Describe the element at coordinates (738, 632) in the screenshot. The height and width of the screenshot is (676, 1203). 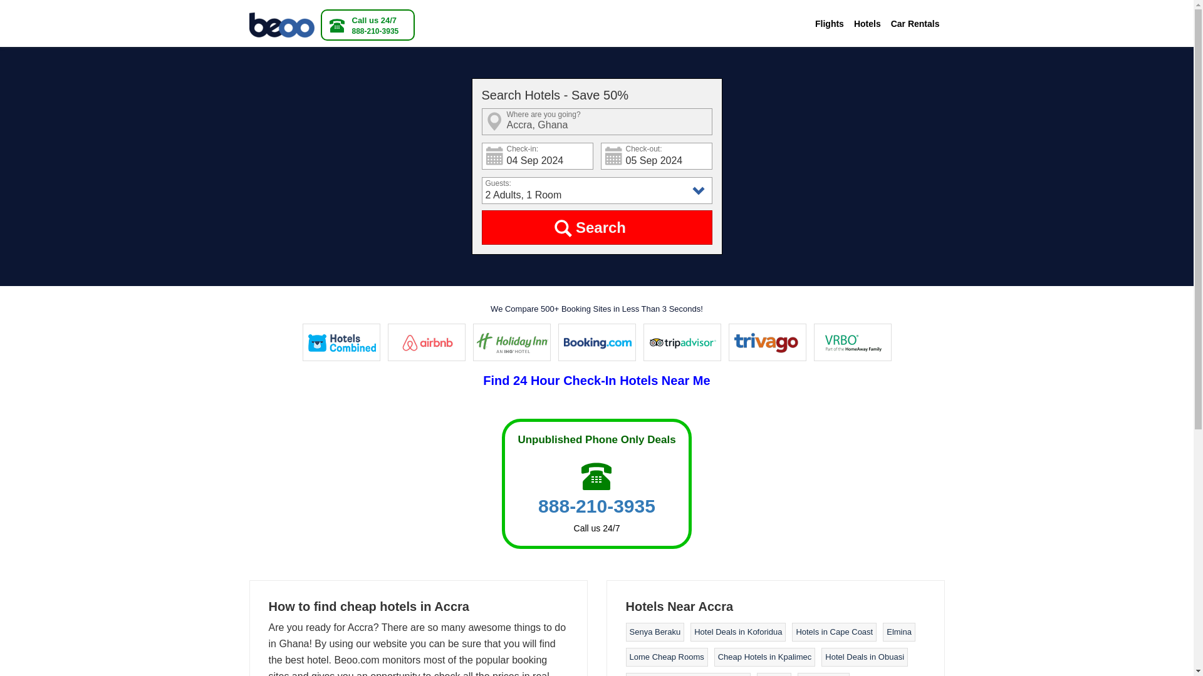
I see `Hotel Deals in Koforidua` at that location.